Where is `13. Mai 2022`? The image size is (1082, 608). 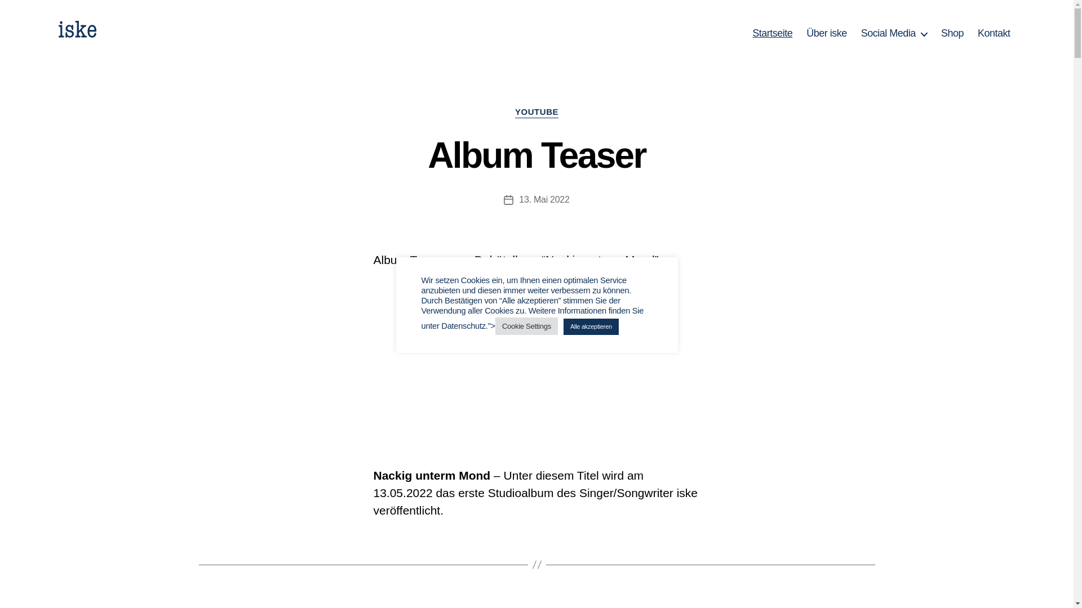 13. Mai 2022 is located at coordinates (544, 199).